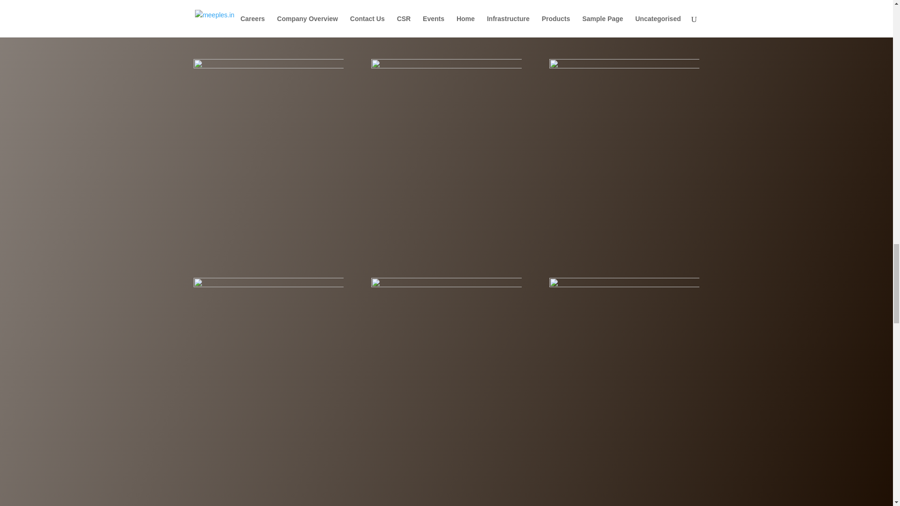 The image size is (900, 506). What do you see at coordinates (446, 352) in the screenshot?
I see `product8` at bounding box center [446, 352].